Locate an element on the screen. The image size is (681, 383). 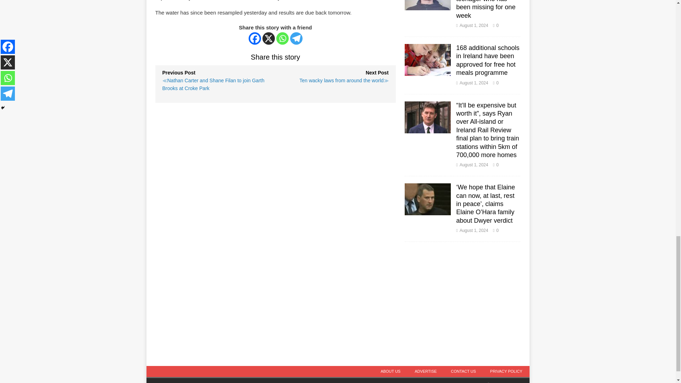
Telegram is located at coordinates (296, 38).